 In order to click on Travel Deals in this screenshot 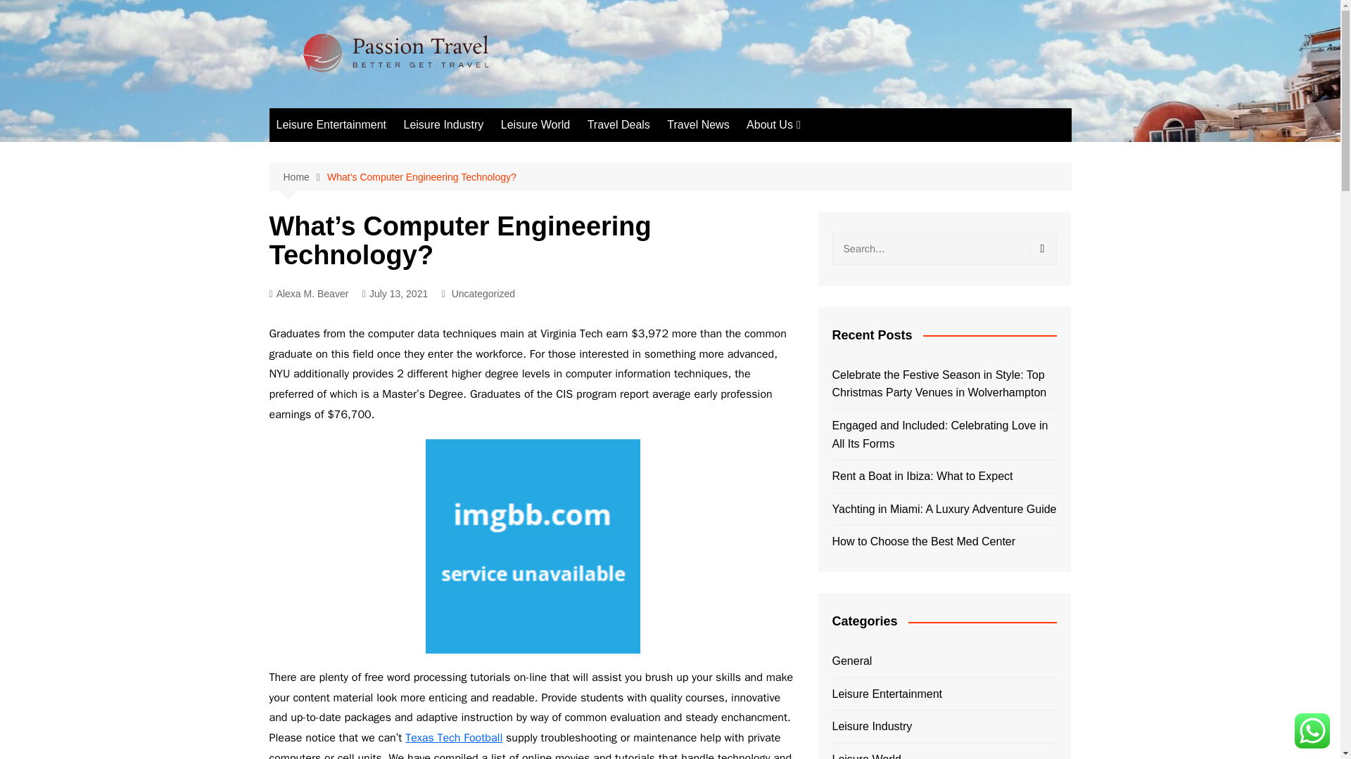, I will do `click(619, 125)`.